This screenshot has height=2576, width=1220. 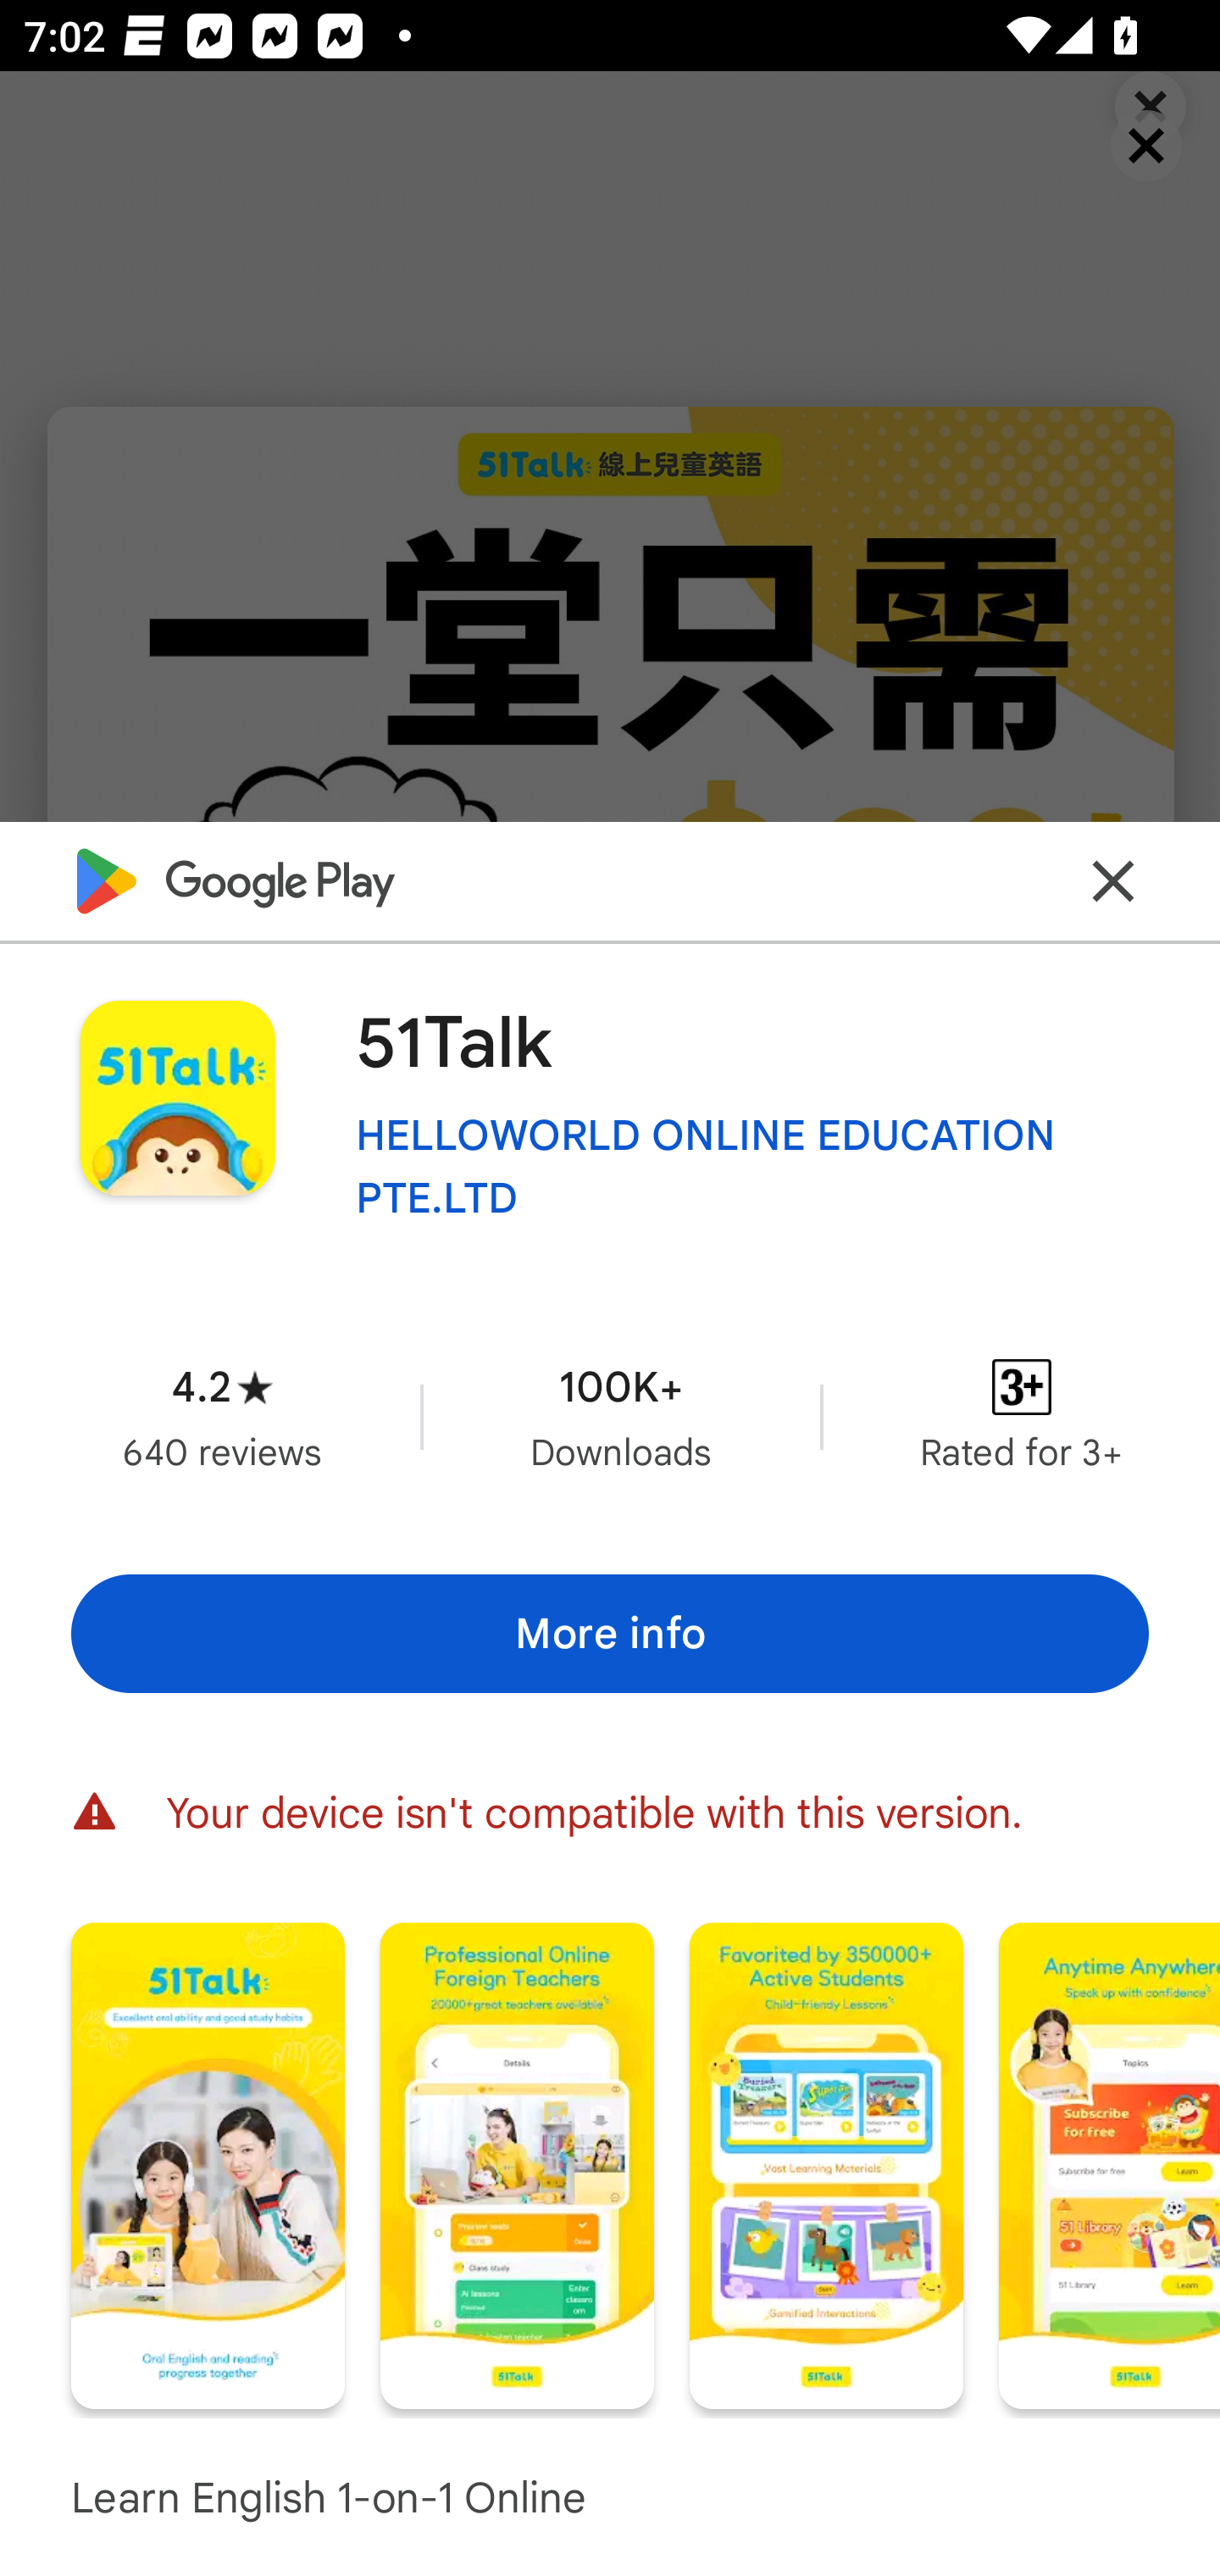 I want to click on Screenshot "4" of "5", so click(x=1110, y=2164).